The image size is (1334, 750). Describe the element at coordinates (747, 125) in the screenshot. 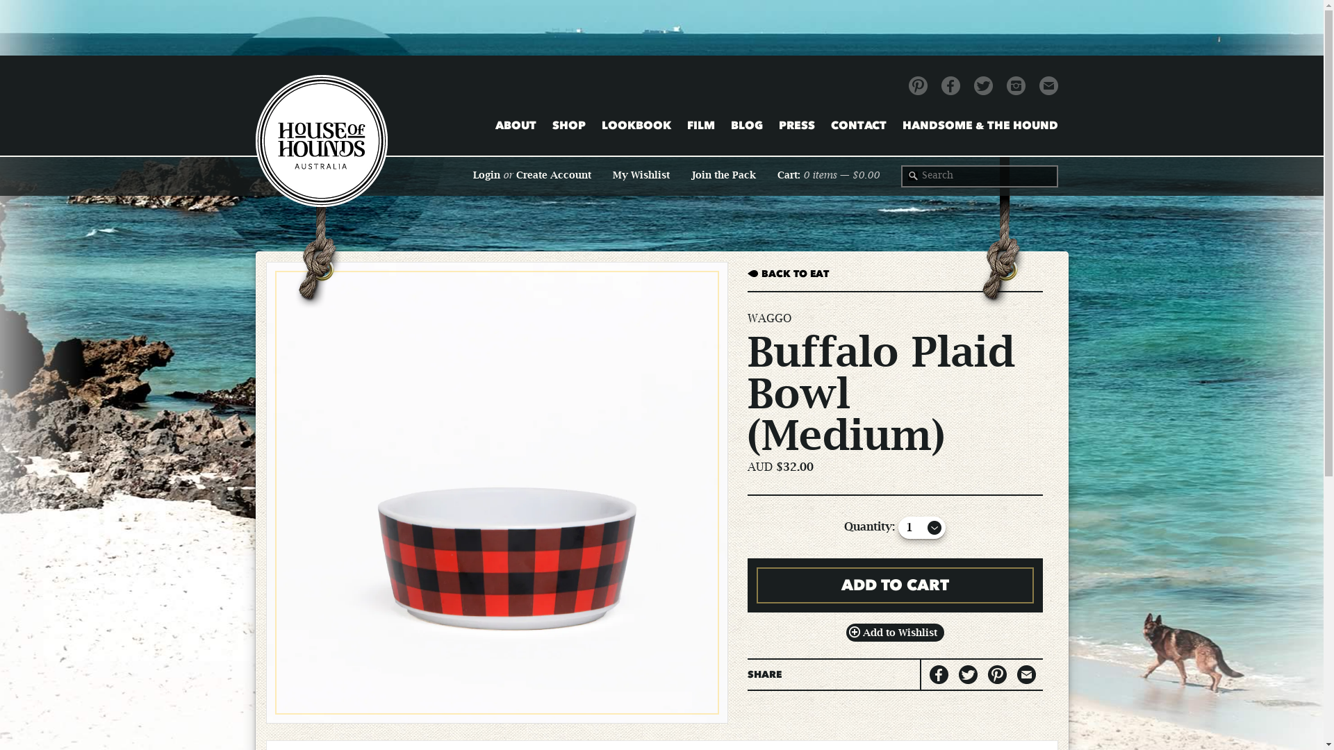

I see `BLOG` at that location.